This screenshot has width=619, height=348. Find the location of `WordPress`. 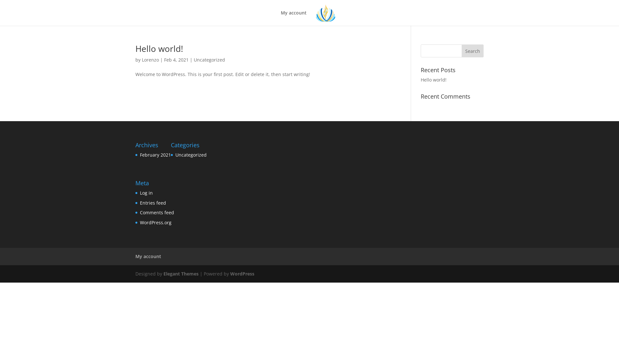

WordPress is located at coordinates (242, 274).